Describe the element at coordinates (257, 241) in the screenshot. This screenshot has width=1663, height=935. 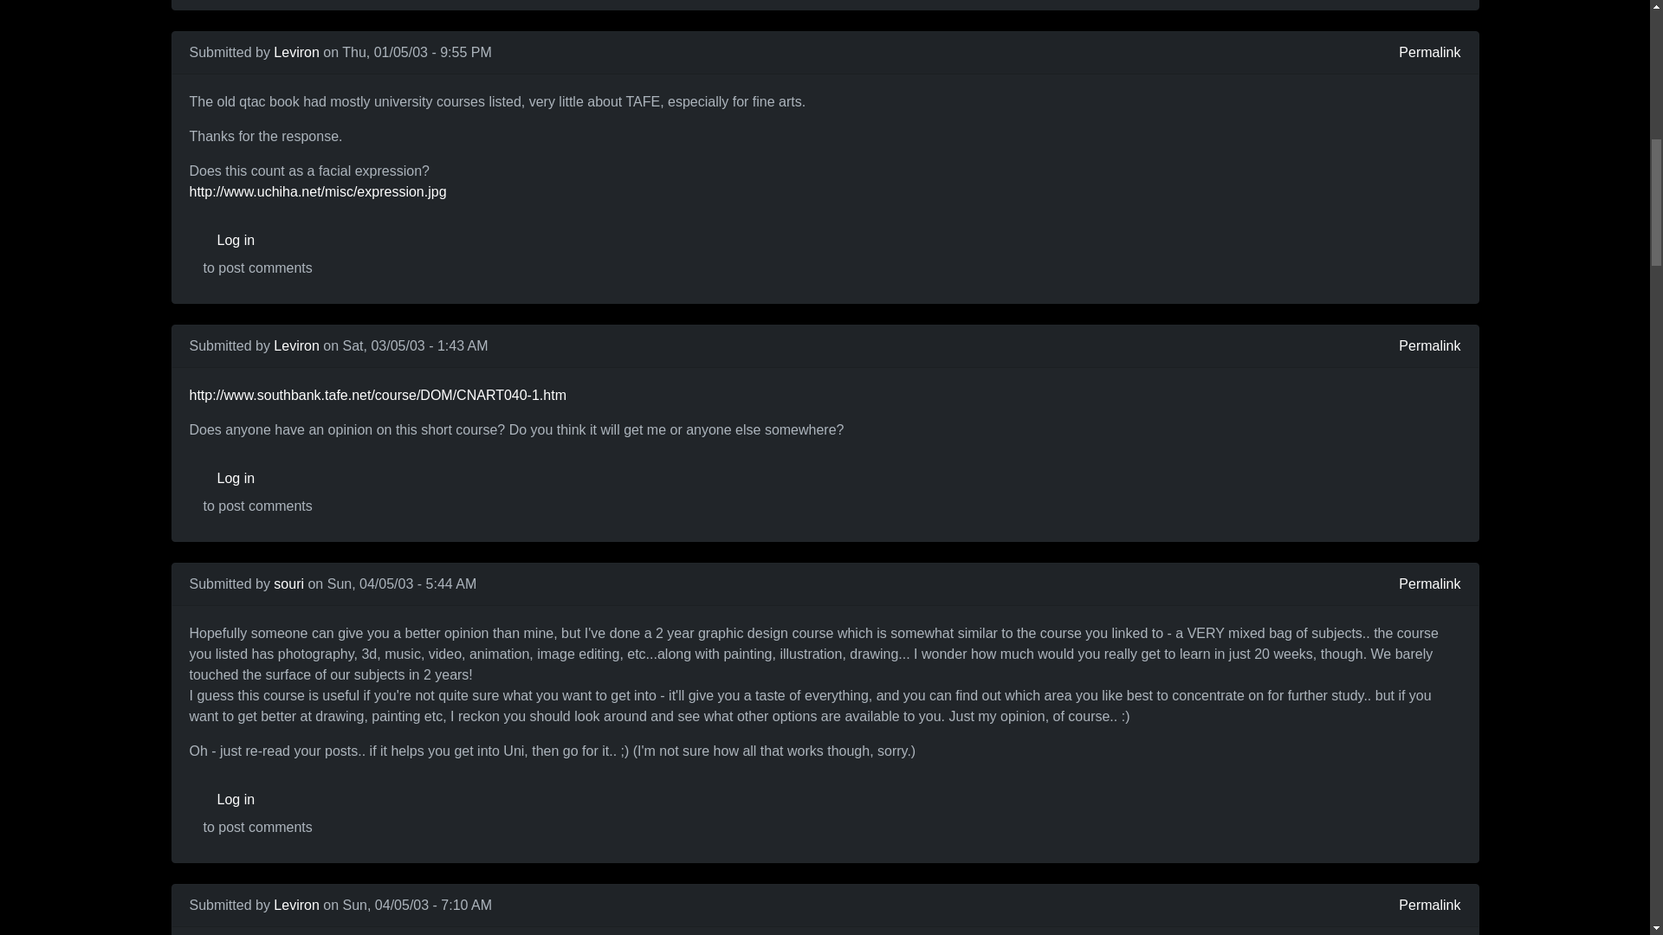
I see `Log in` at that location.